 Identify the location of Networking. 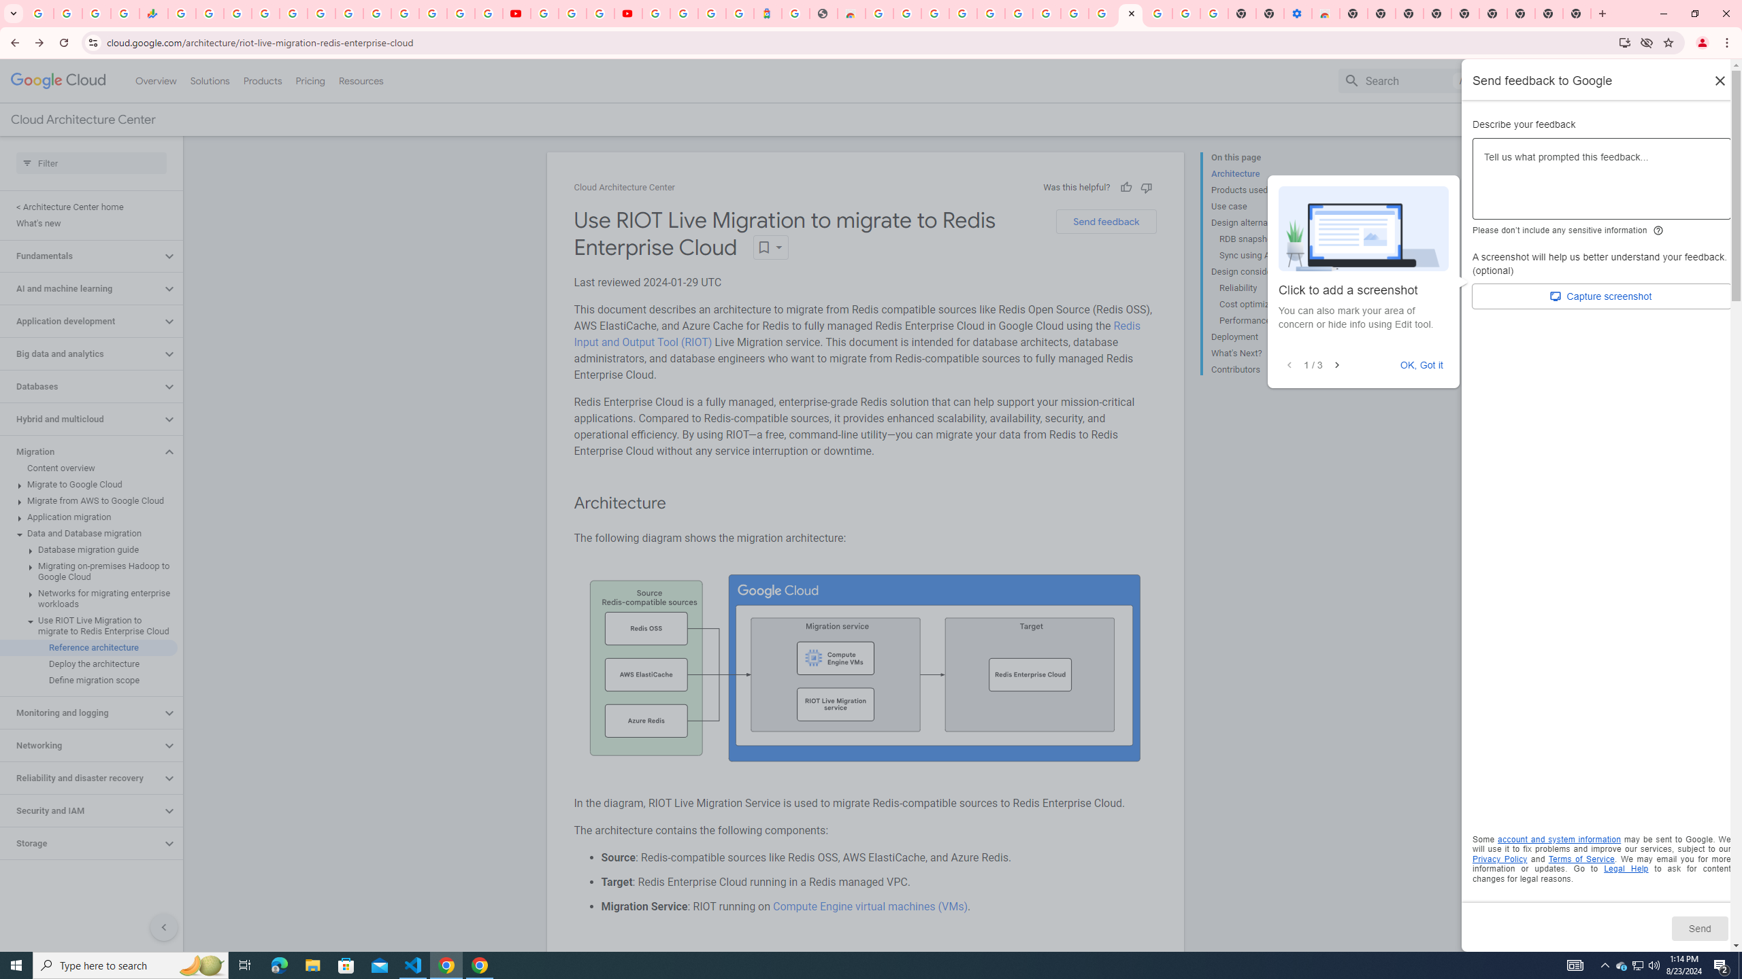
(81, 745).